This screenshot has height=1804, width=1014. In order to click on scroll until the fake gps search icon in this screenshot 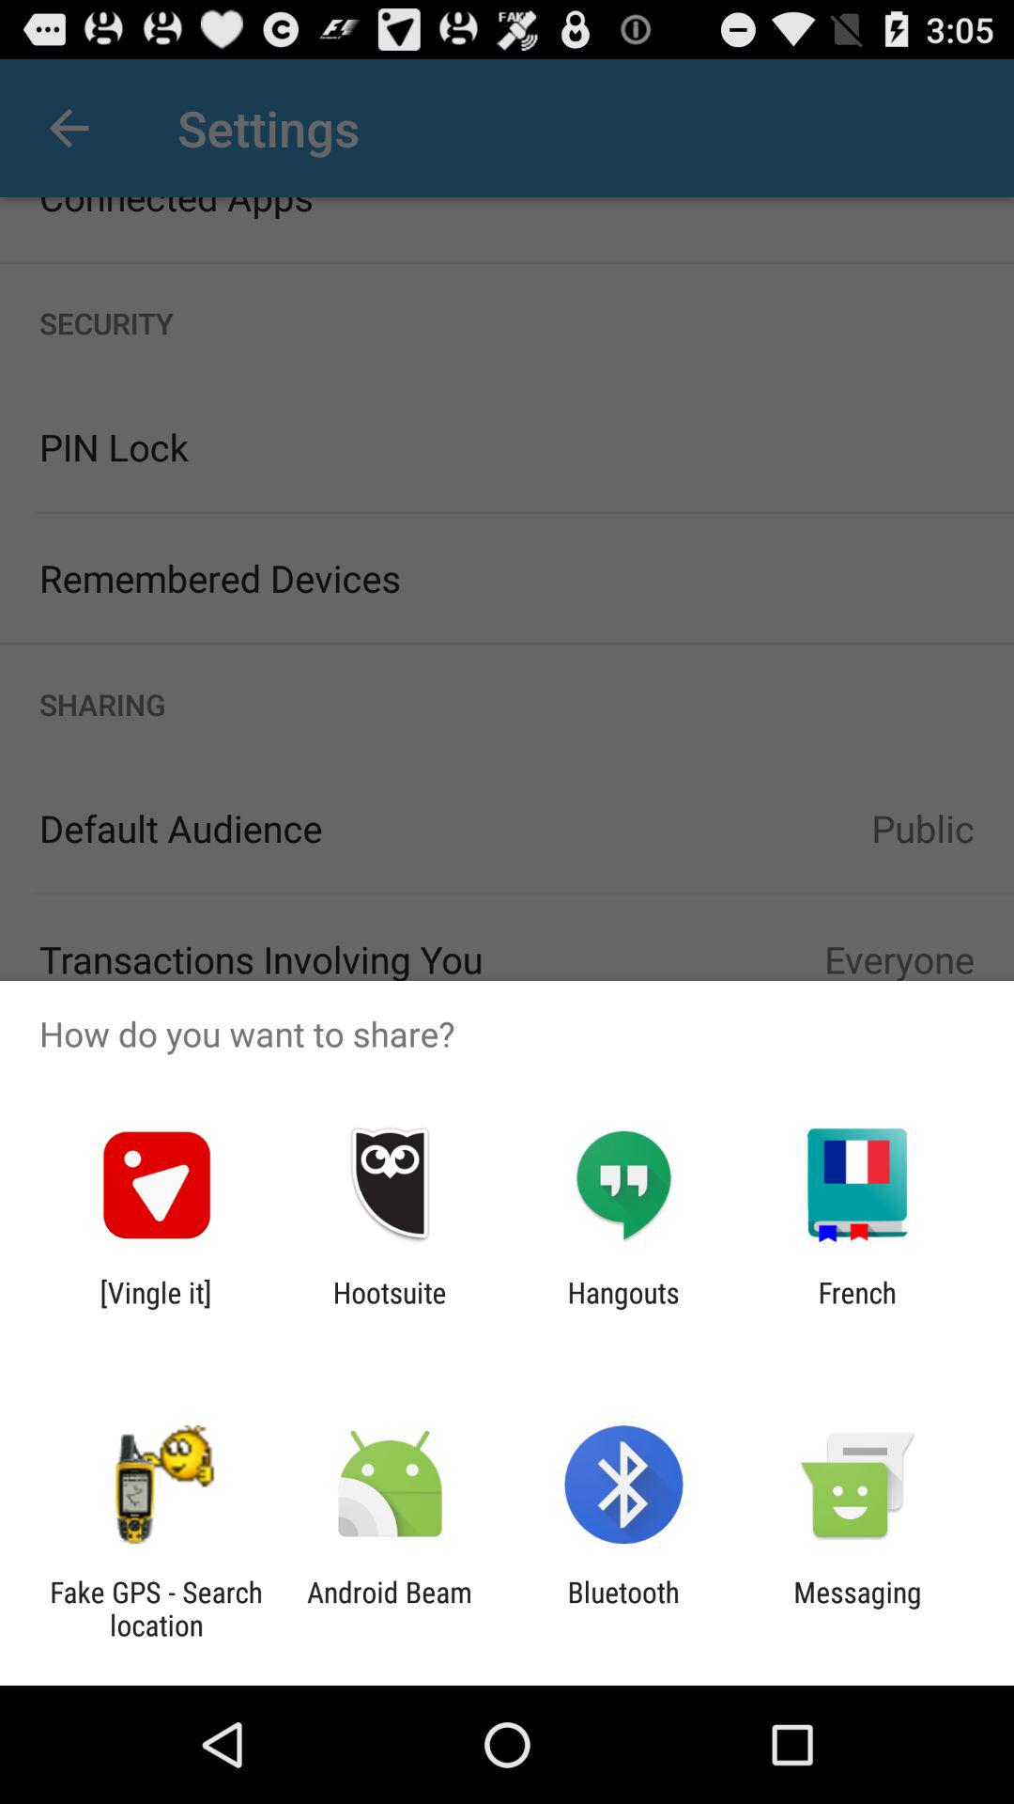, I will do `click(156, 1609)`.